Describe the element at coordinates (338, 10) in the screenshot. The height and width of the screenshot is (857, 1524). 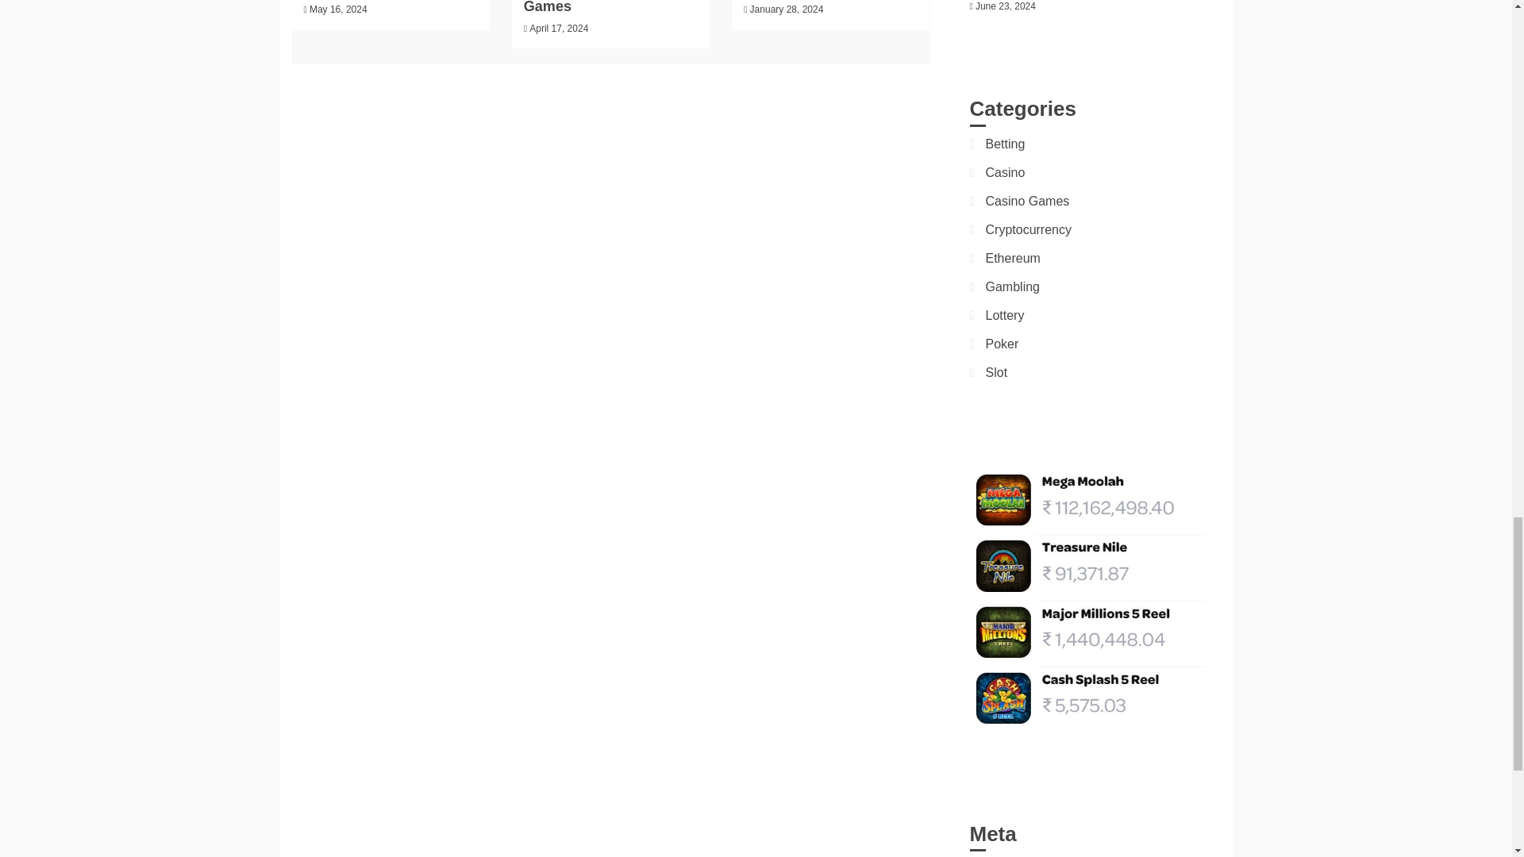
I see `May 16, 2024` at that location.